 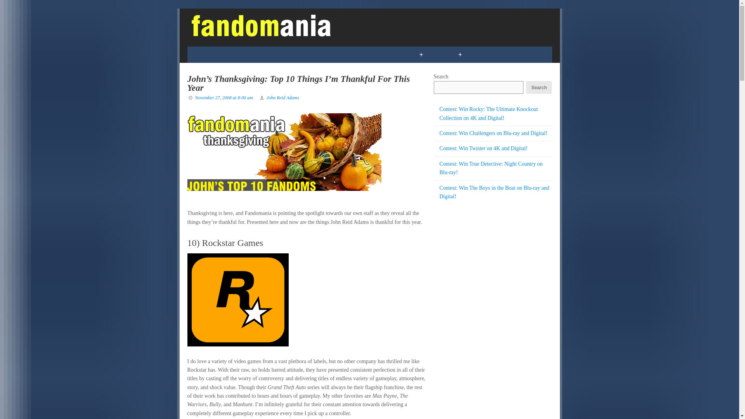 What do you see at coordinates (283, 98) in the screenshot?
I see `John Reid Adams` at bounding box center [283, 98].